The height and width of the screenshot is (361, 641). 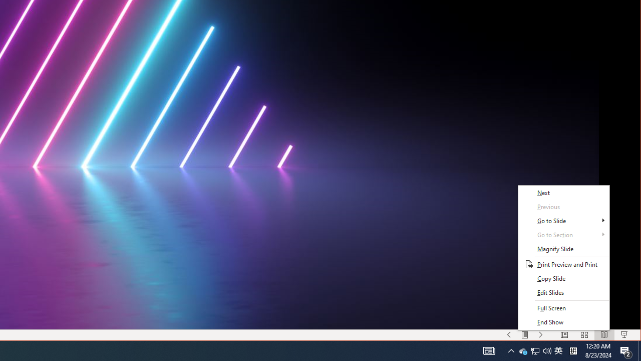 What do you see at coordinates (564, 308) in the screenshot?
I see `Print Preview and Print` at bounding box center [564, 308].